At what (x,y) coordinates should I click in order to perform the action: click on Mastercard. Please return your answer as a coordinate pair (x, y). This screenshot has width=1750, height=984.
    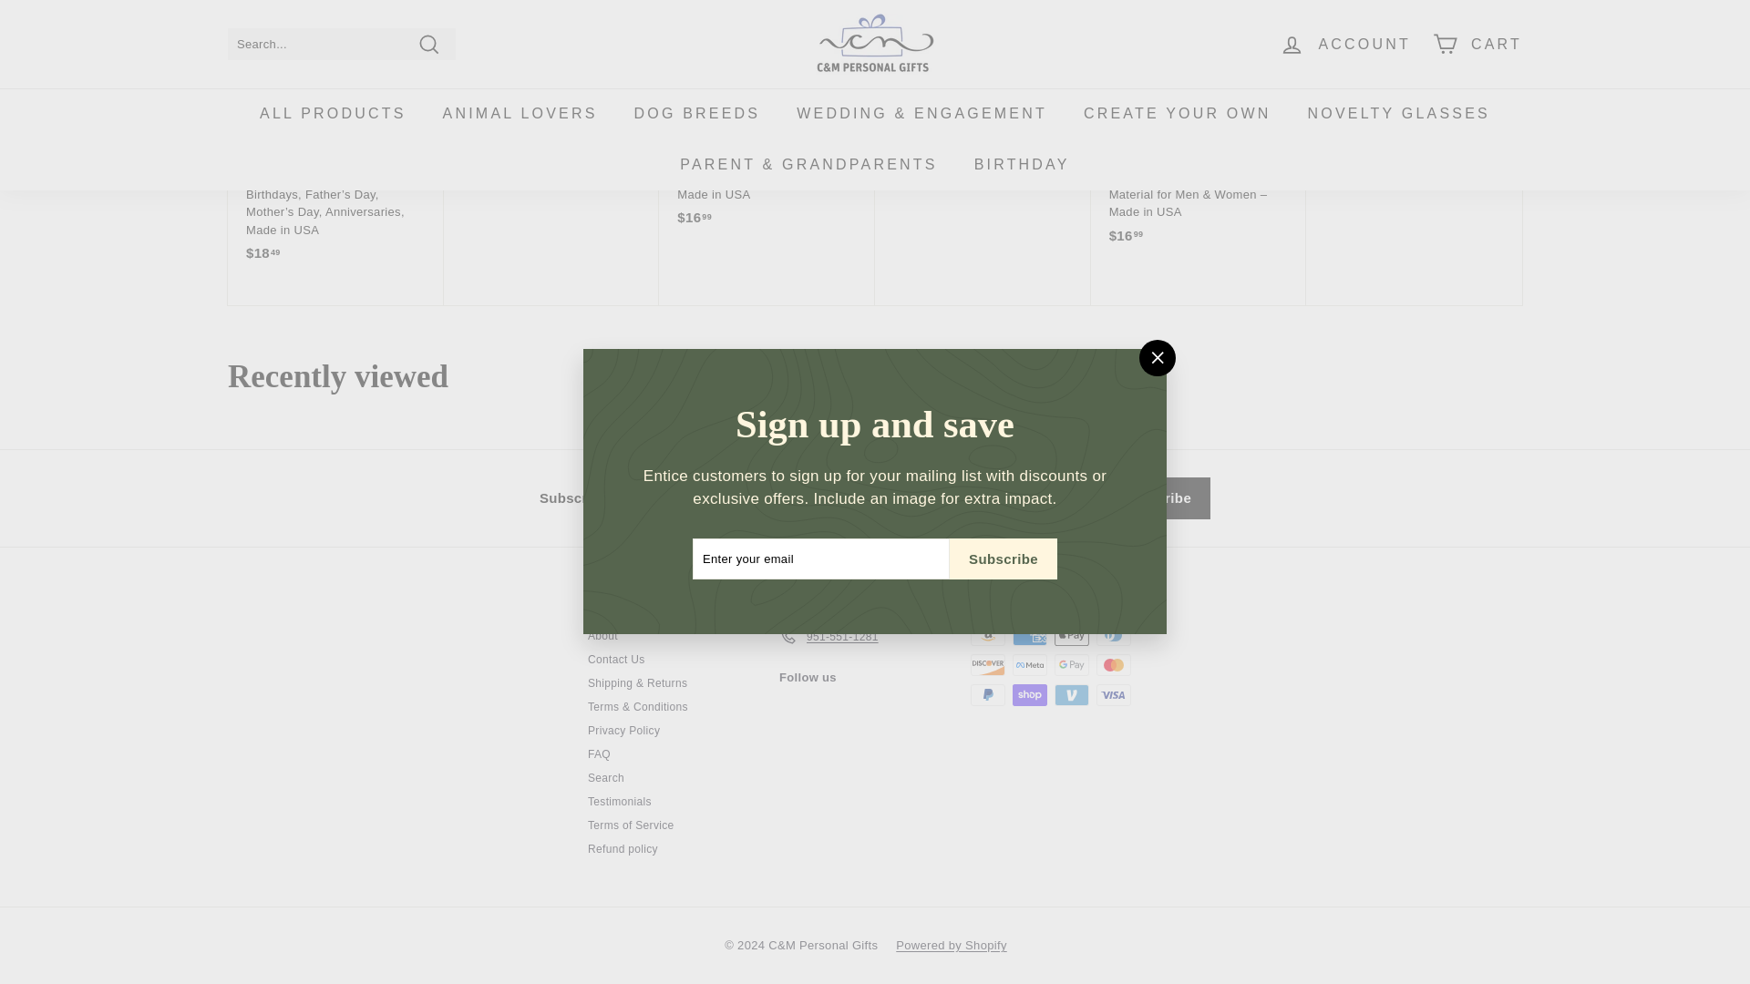
    Looking at the image, I should click on (1114, 665).